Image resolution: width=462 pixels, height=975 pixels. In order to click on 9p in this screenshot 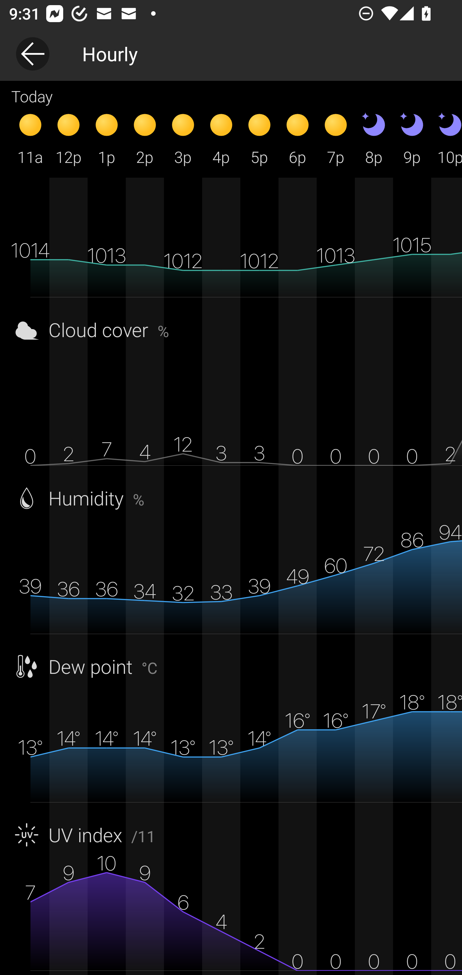, I will do `click(412, 138)`.